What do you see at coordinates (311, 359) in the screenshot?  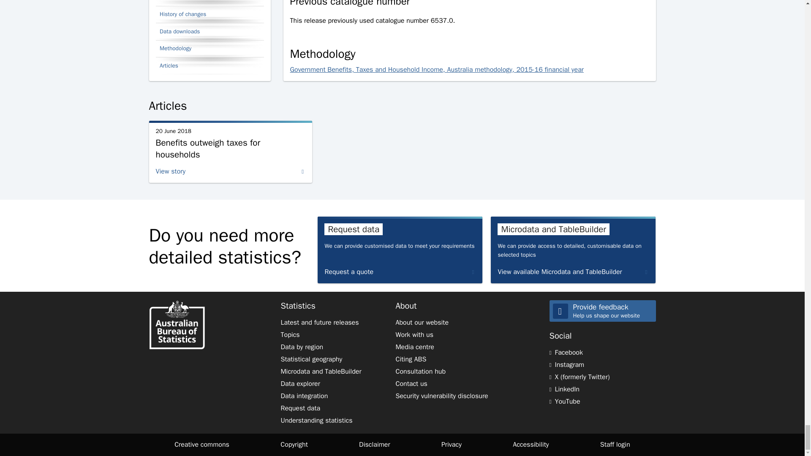 I see `Statistical geography` at bounding box center [311, 359].